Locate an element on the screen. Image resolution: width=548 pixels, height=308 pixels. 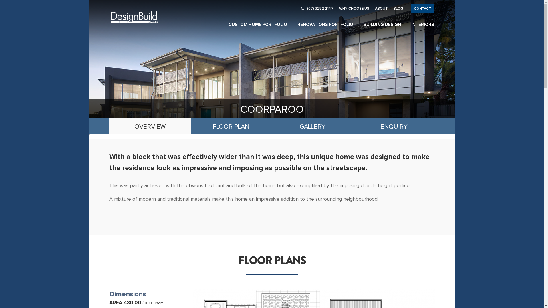
RENOVATIONS PORTFOLIO is located at coordinates (325, 25).